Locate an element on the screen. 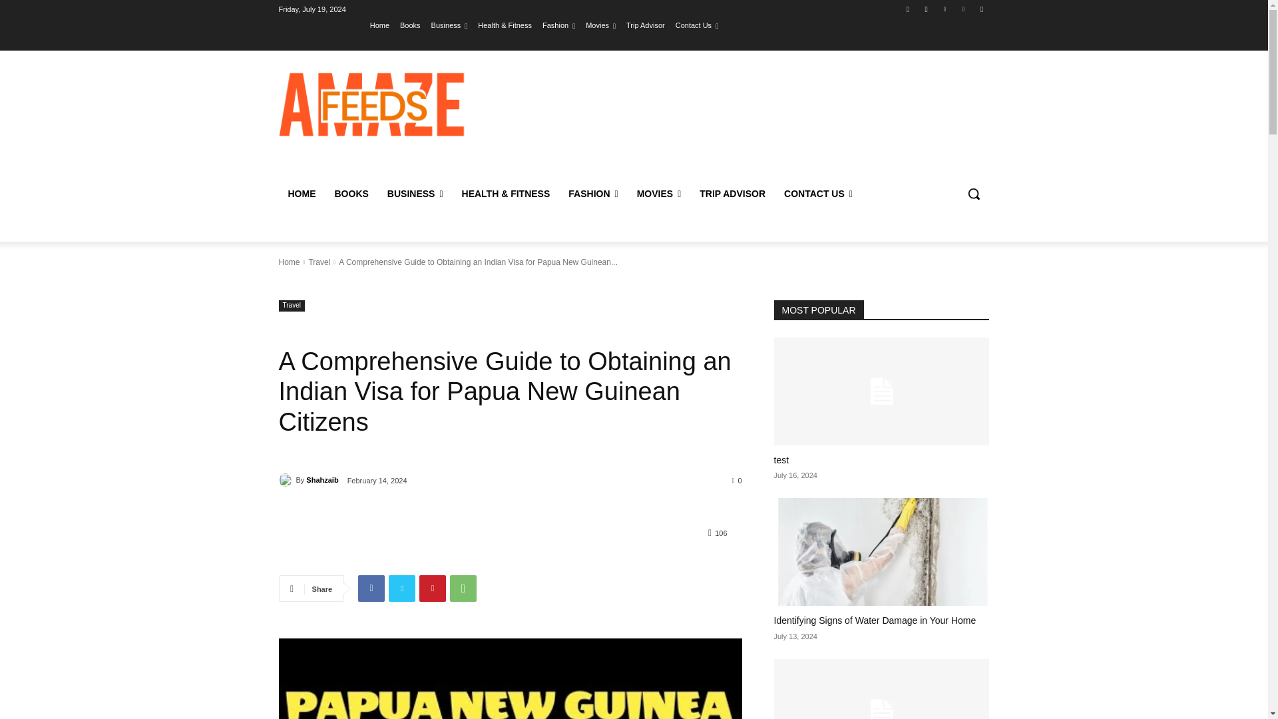 The image size is (1278, 719). Facebook is located at coordinates (908, 9).